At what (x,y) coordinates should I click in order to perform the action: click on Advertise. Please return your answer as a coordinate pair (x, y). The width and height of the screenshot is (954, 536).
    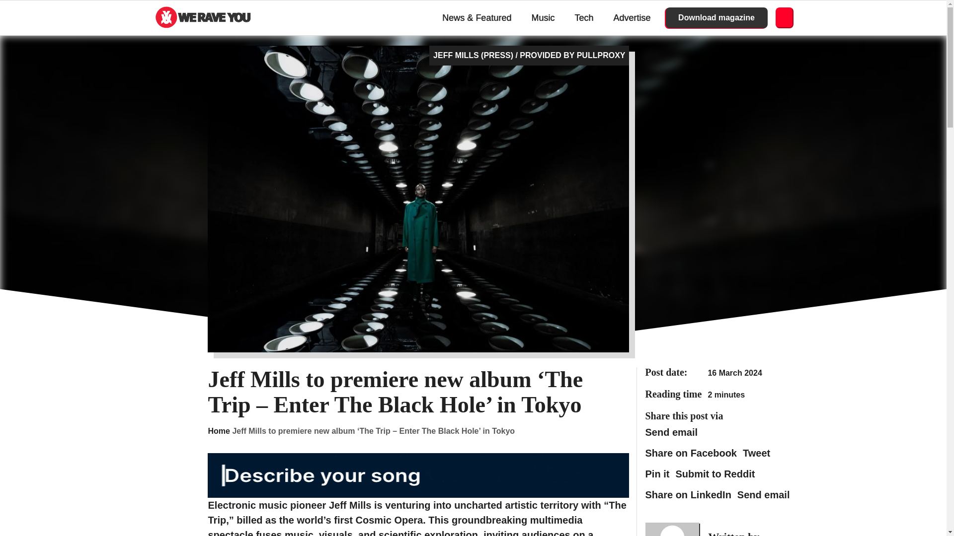
    Looking at the image, I should click on (632, 18).